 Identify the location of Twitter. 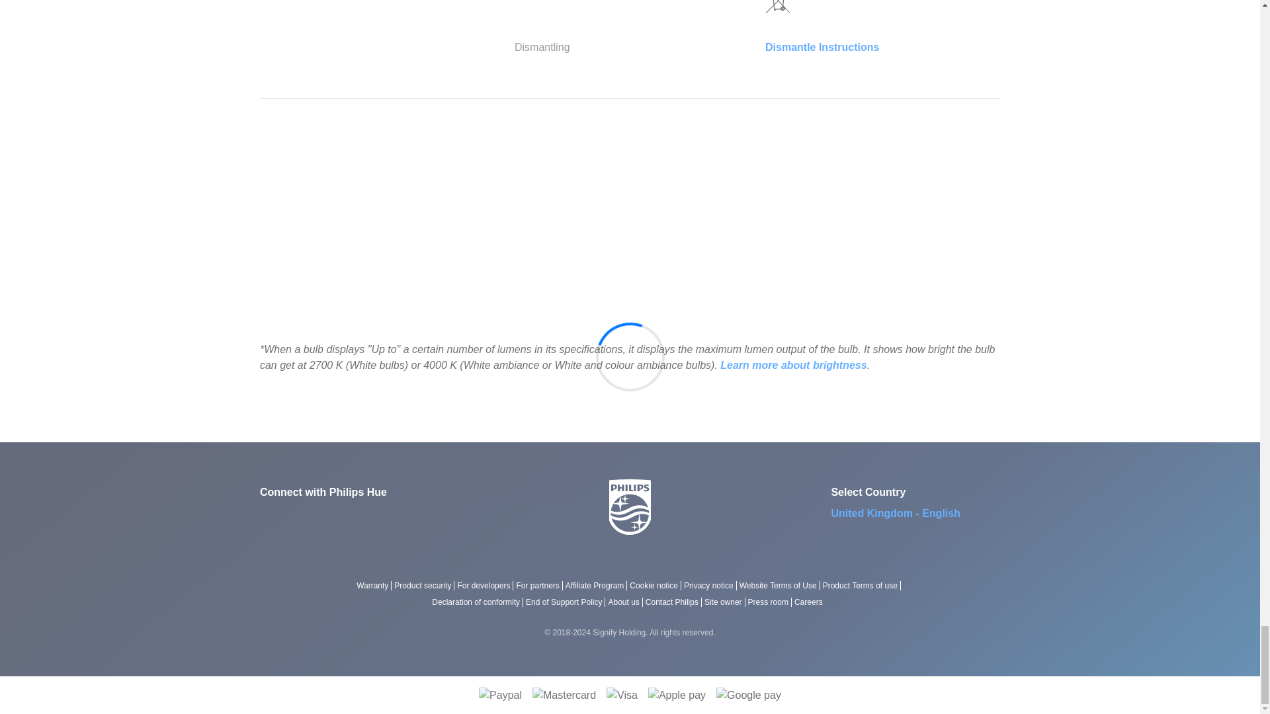
(302, 517).